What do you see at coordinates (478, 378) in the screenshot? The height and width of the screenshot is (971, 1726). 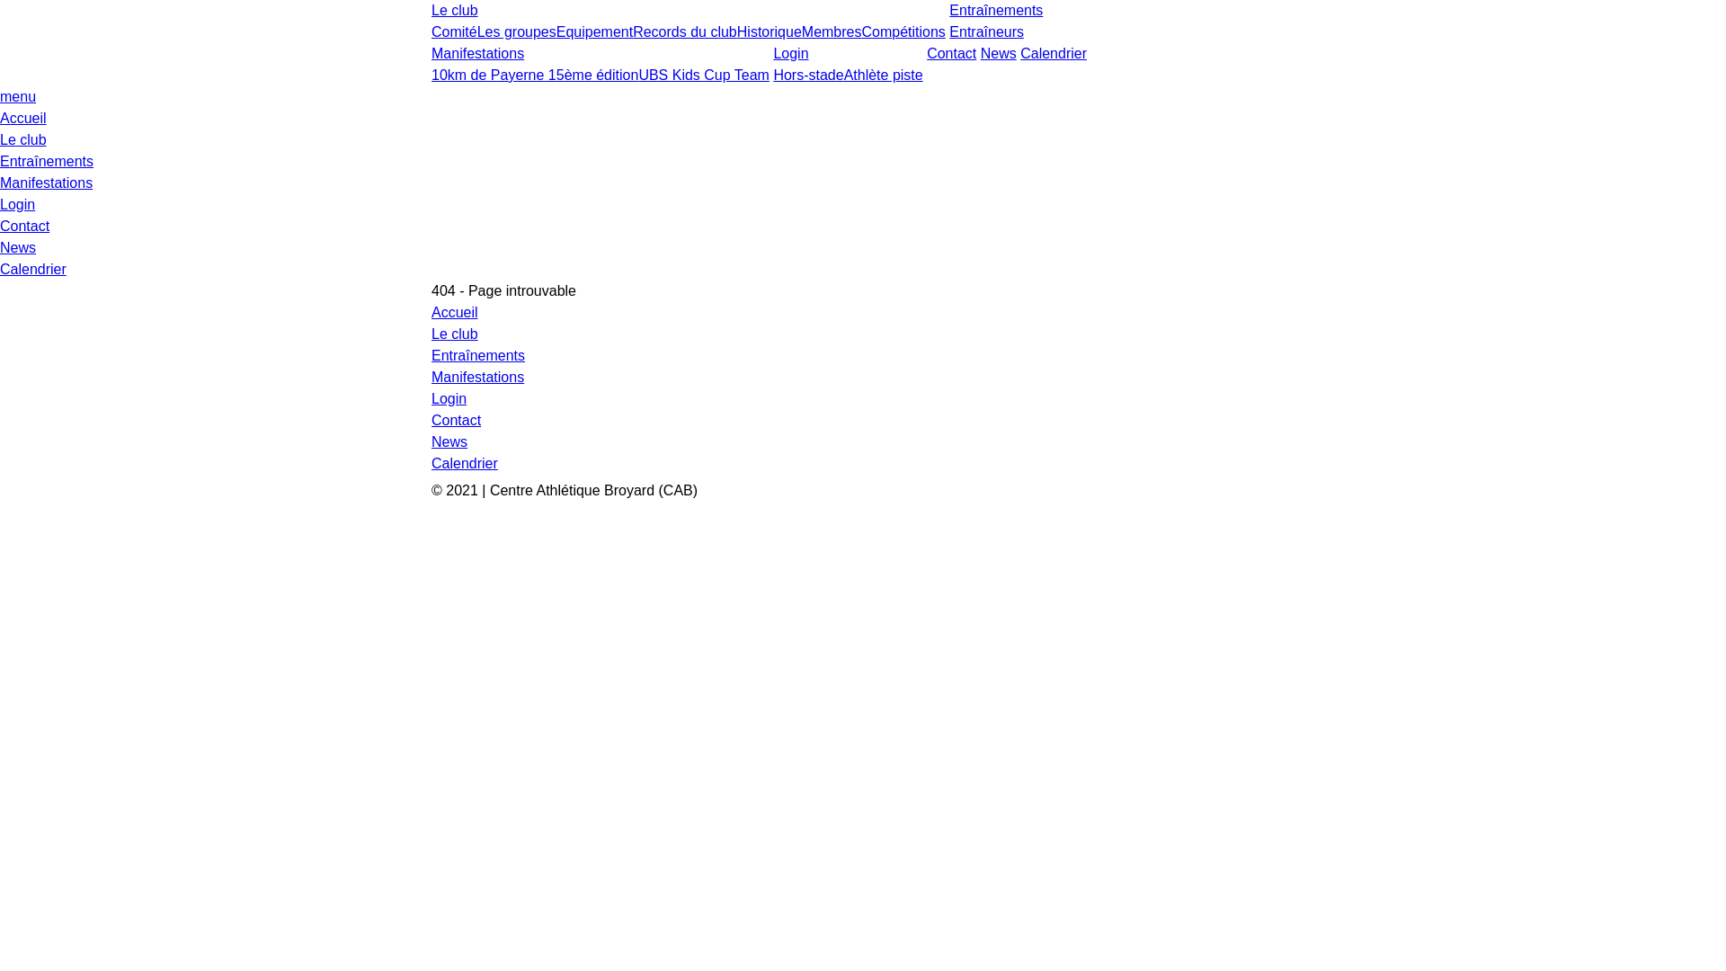 I see `Manifestations` at bounding box center [478, 378].